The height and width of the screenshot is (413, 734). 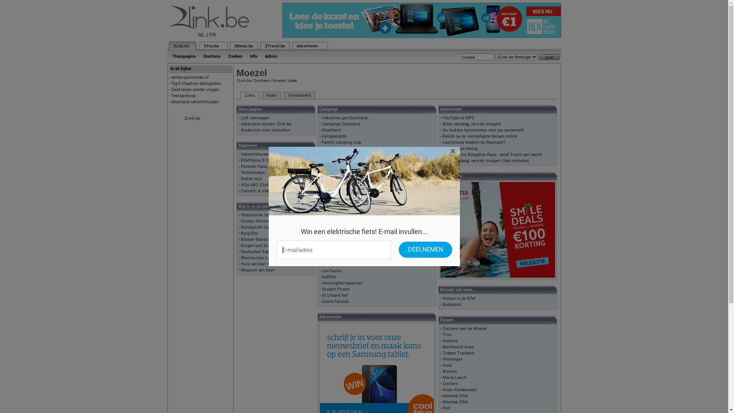 What do you see at coordinates (268, 258) in the screenshot?
I see `Rheinisches Landesmuseum` at bounding box center [268, 258].